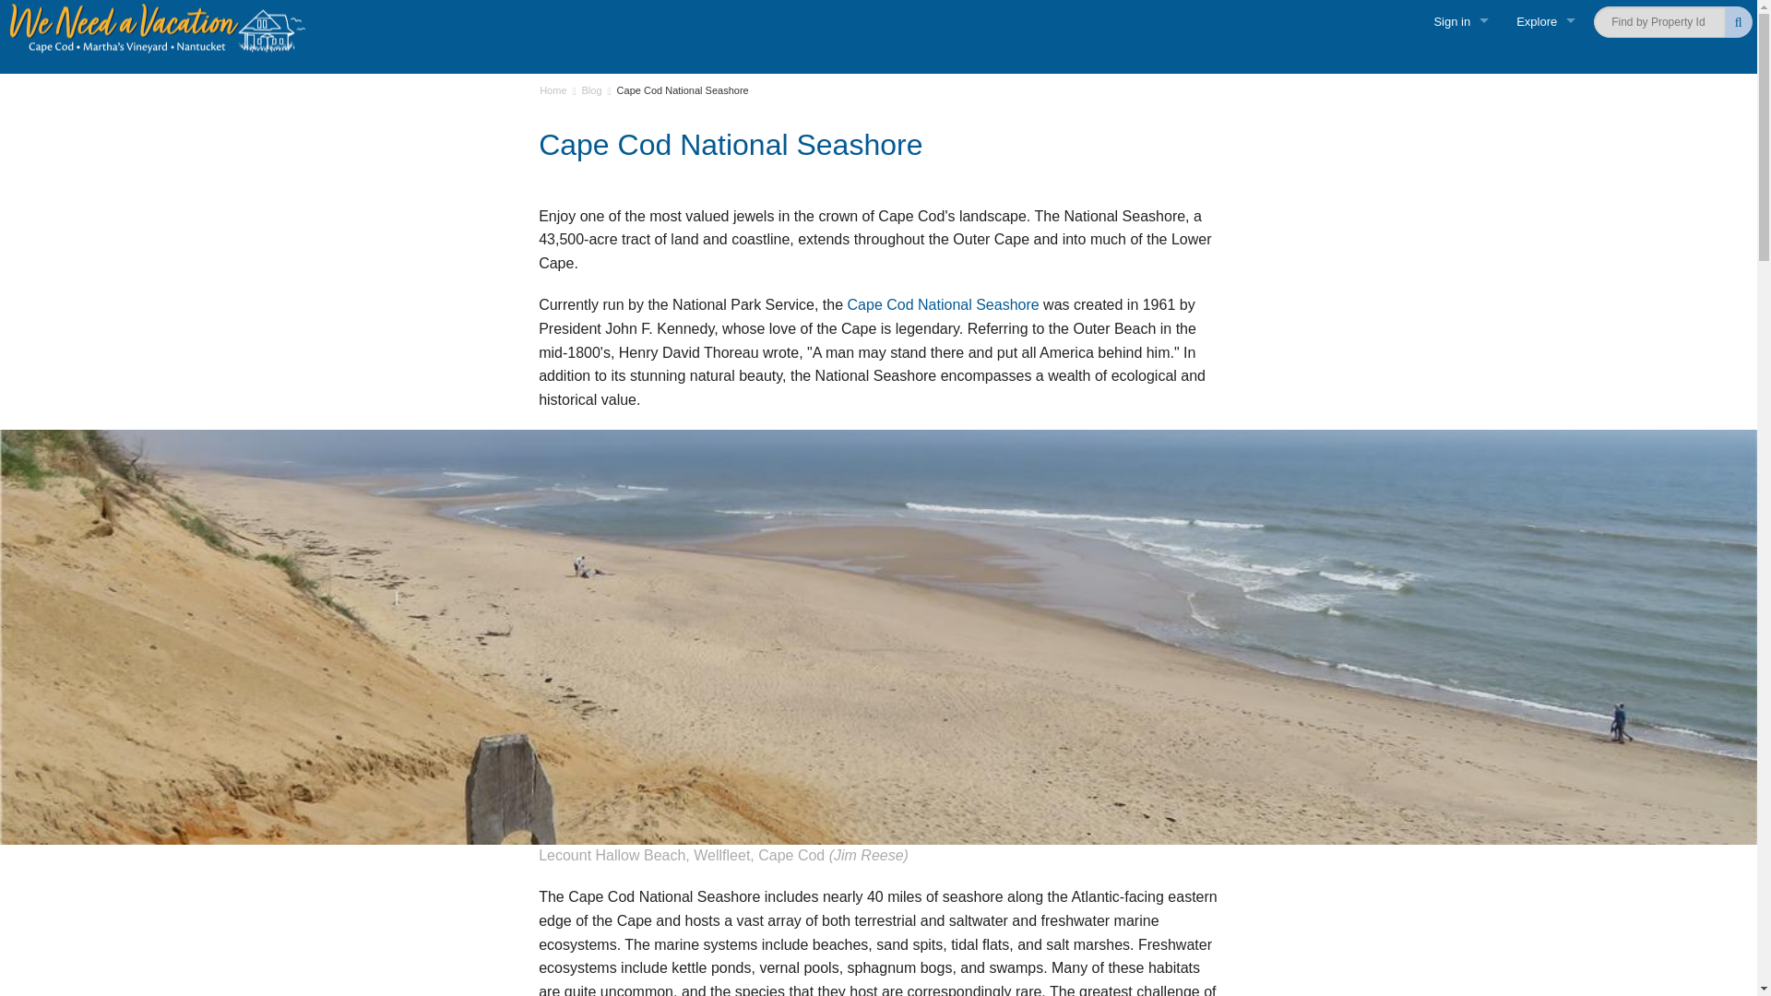 This screenshot has height=996, width=1771. I want to click on Cape Cod Rentals, so click(1545, 89).